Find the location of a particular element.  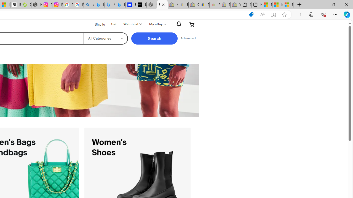

Ship to is located at coordinates (96, 24).